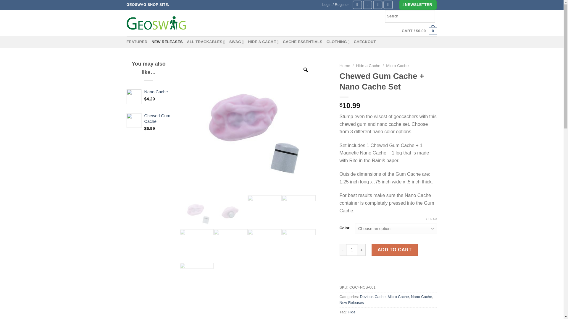 The width and height of the screenshot is (568, 319). Describe the element at coordinates (263, 42) in the screenshot. I see `HIDE A CACHE` at that location.